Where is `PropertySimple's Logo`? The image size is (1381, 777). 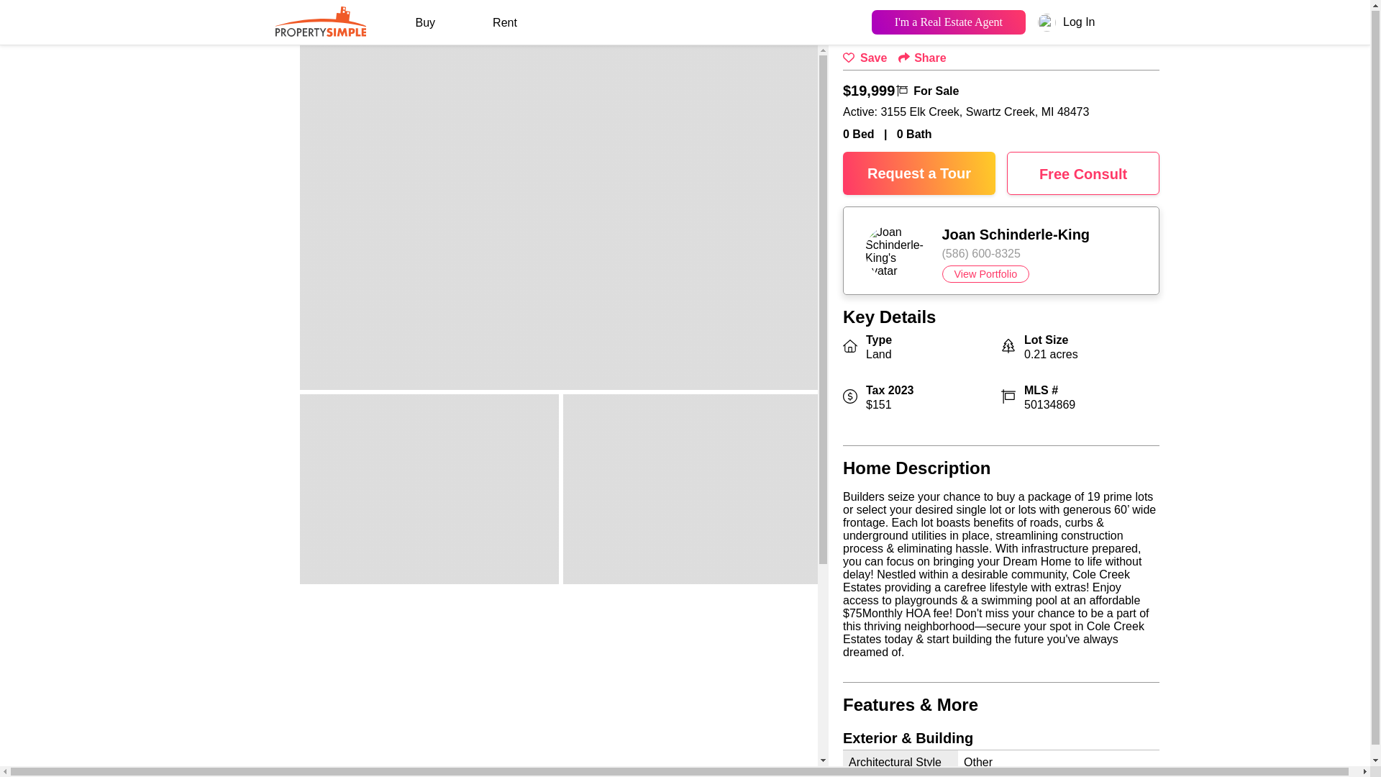
PropertySimple's Logo is located at coordinates (320, 19).